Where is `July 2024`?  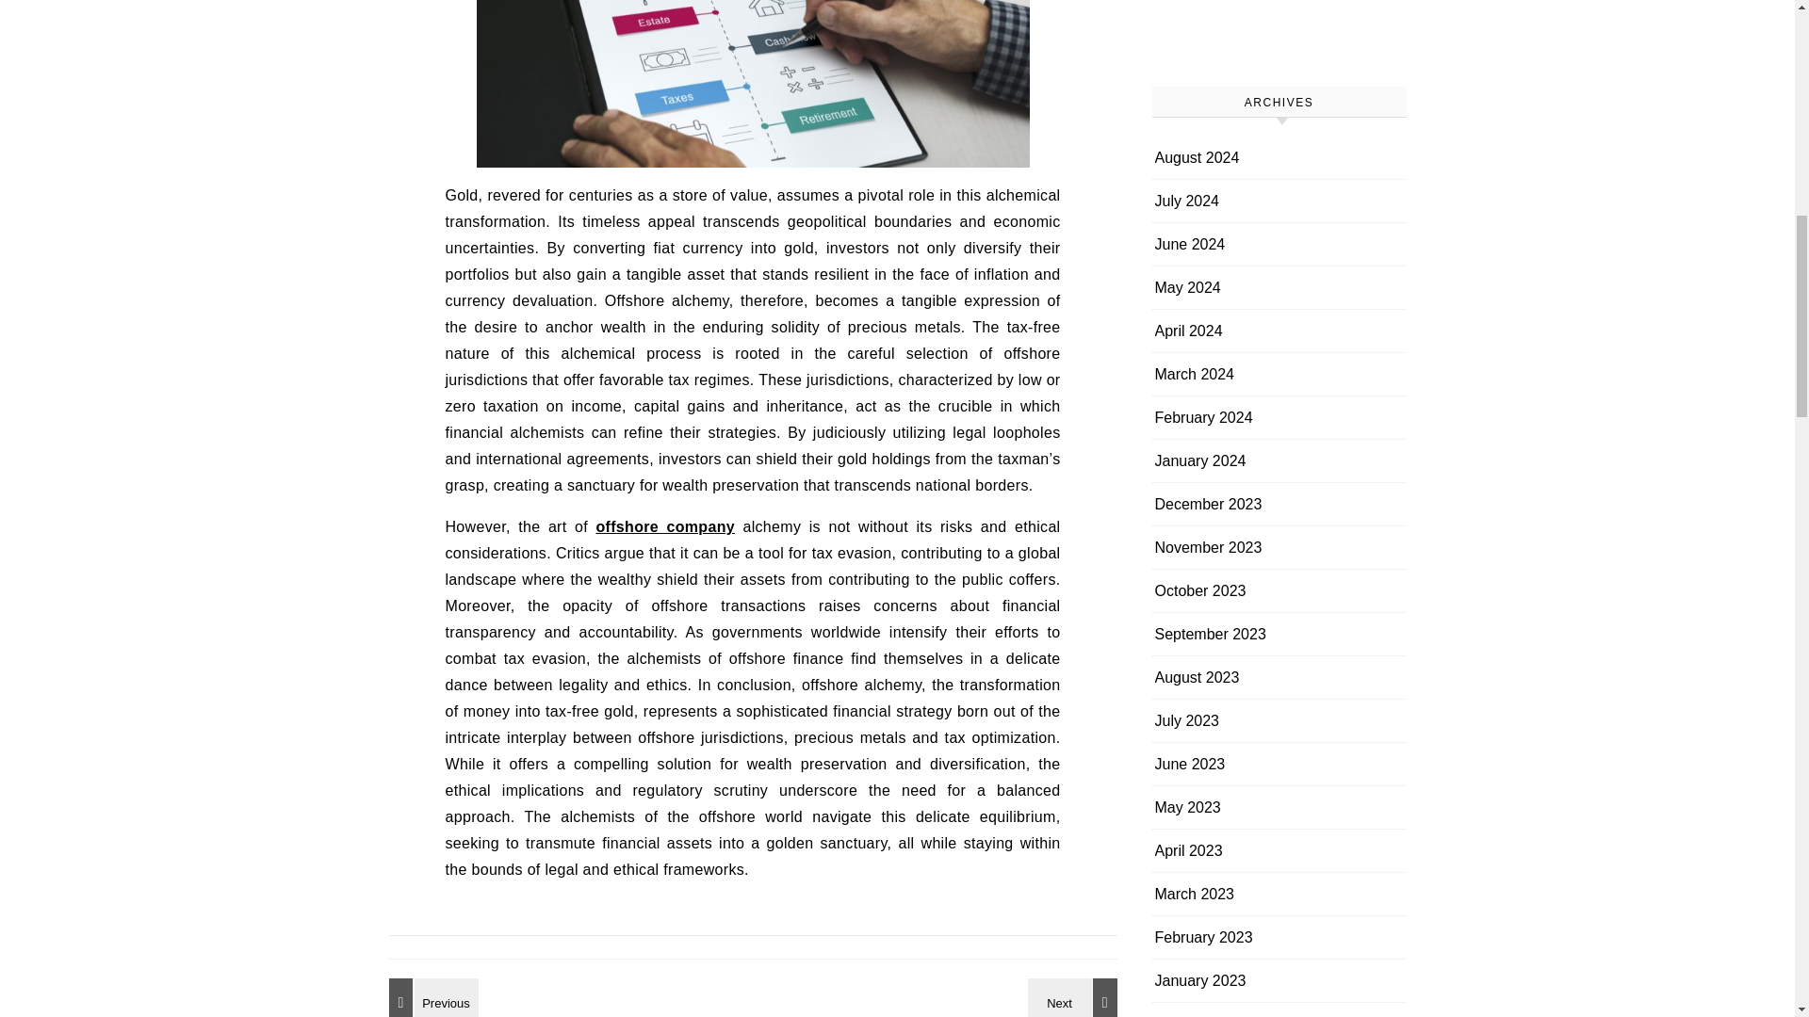
July 2024 is located at coordinates (1187, 202).